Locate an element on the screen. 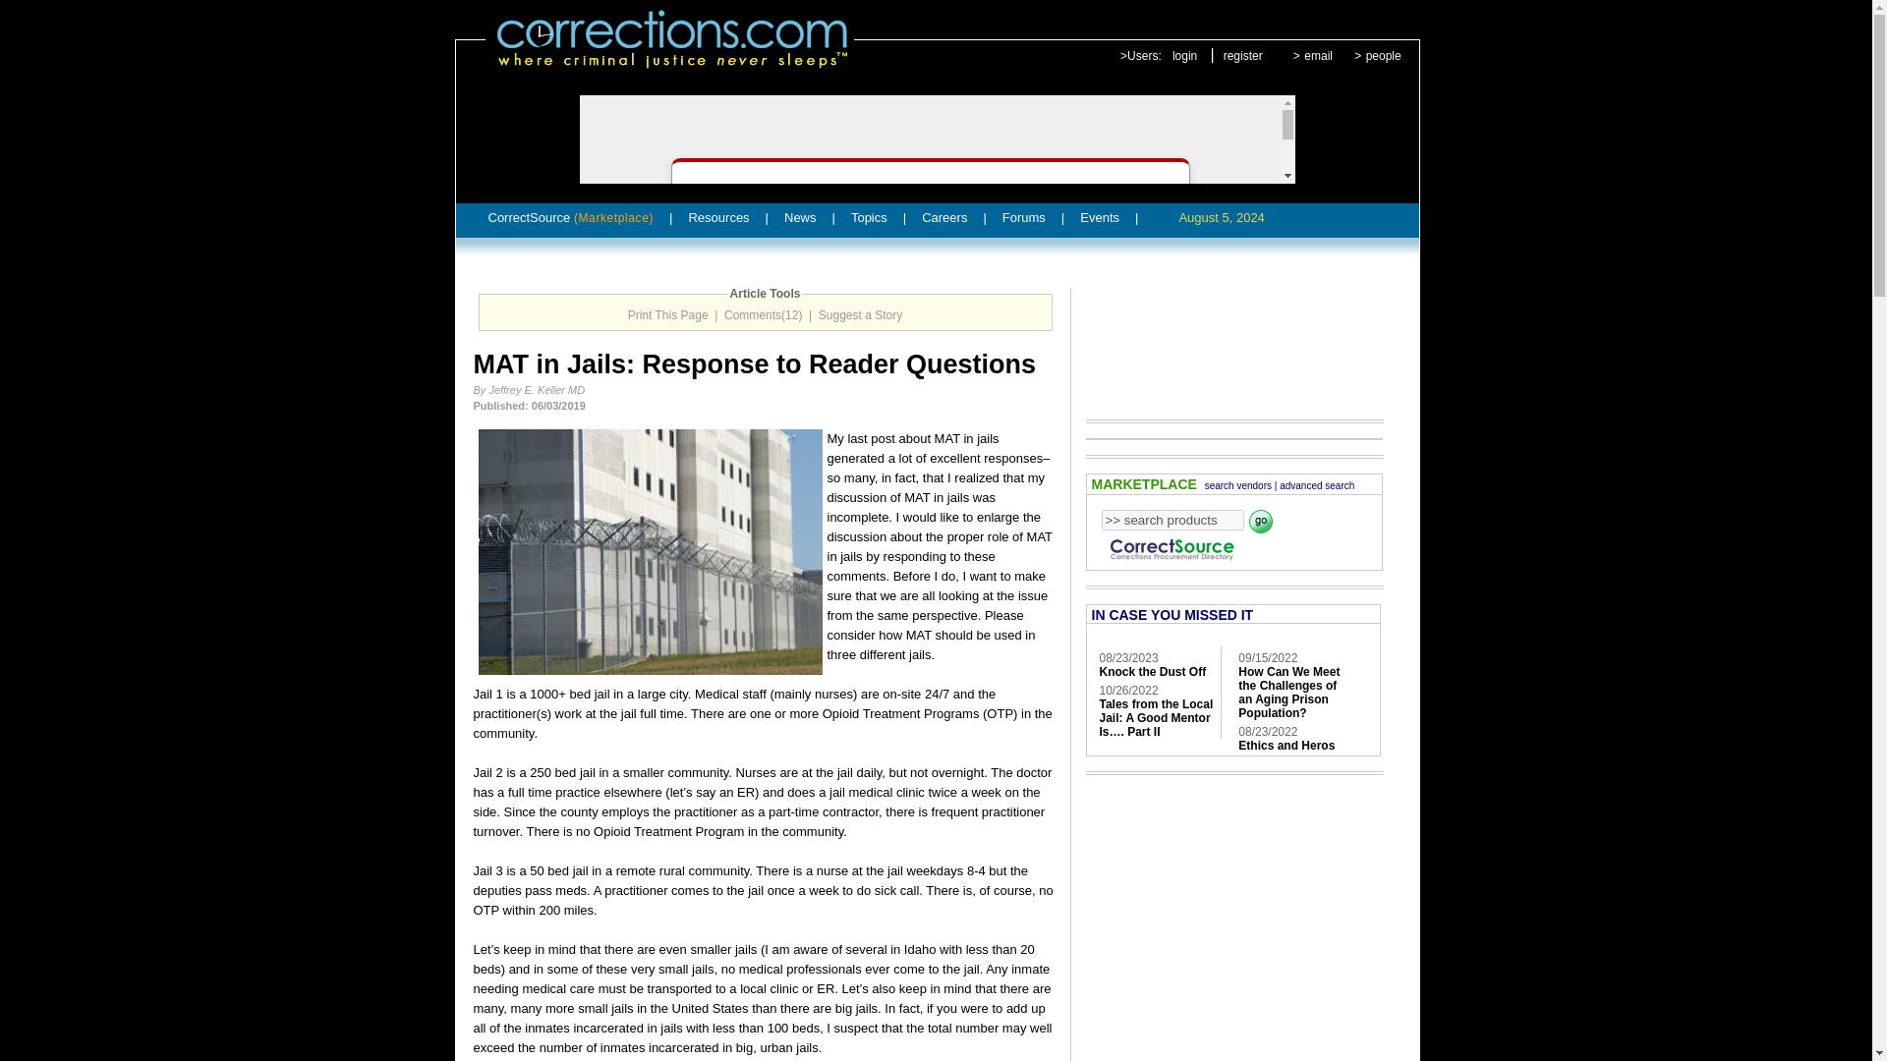 The width and height of the screenshot is (1887, 1061). Print This Page is located at coordinates (668, 315).